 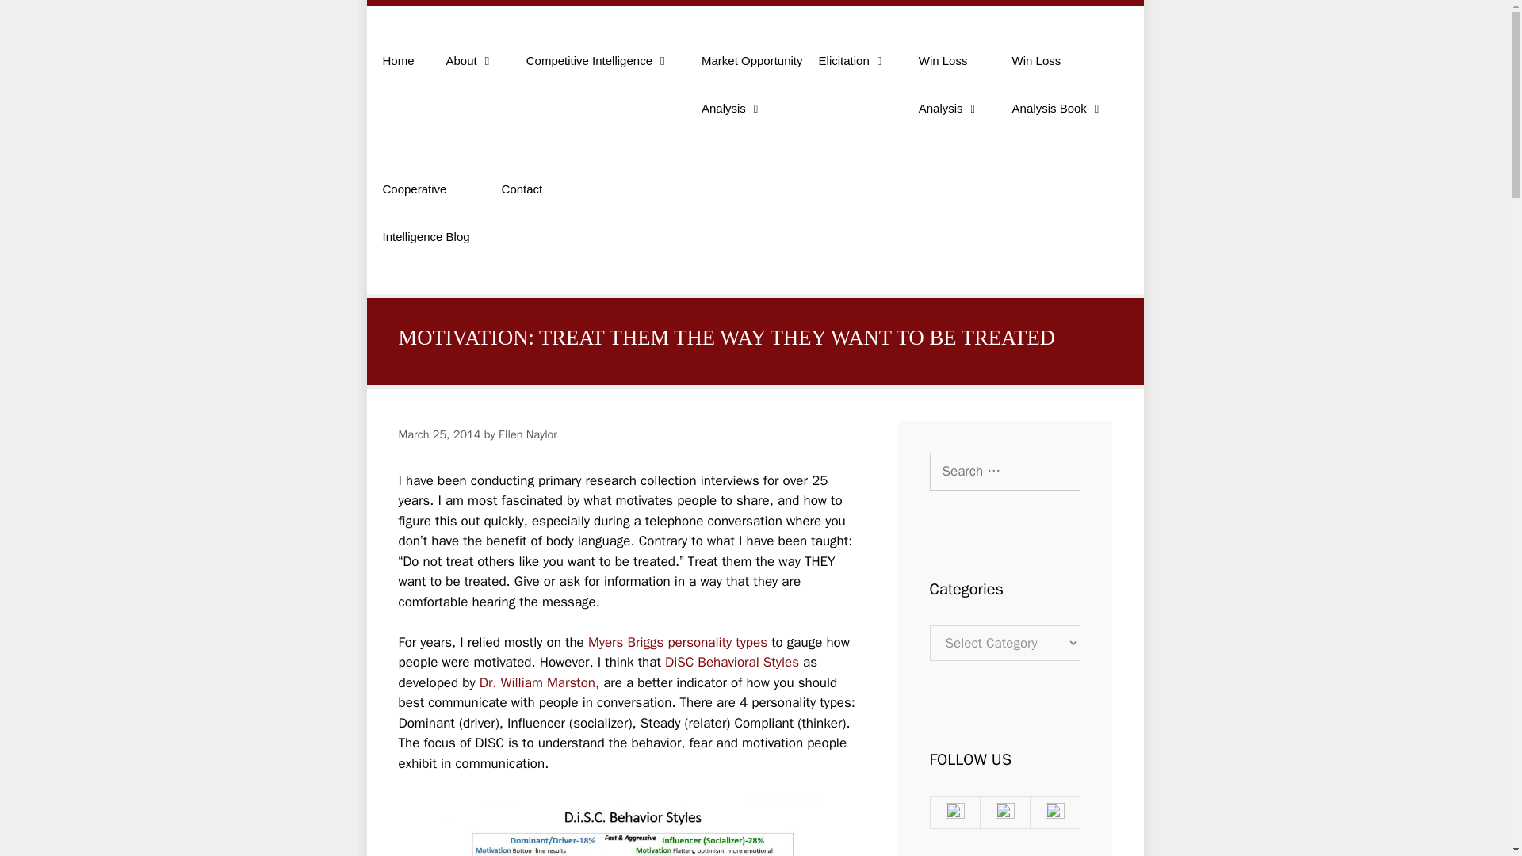 What do you see at coordinates (528, 434) in the screenshot?
I see `DIsC Behavior Styles` at bounding box center [528, 434].